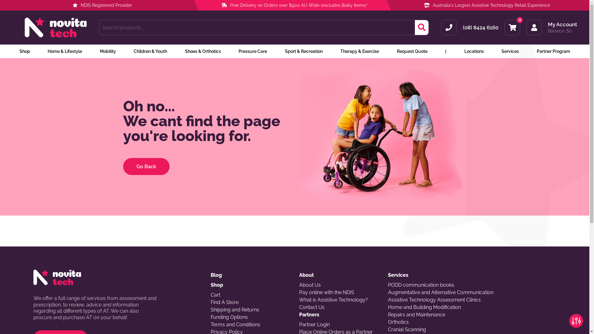 The width and height of the screenshot is (594, 334). What do you see at coordinates (472, 293) in the screenshot?
I see `Augmentative and Alternative Communication` at bounding box center [472, 293].